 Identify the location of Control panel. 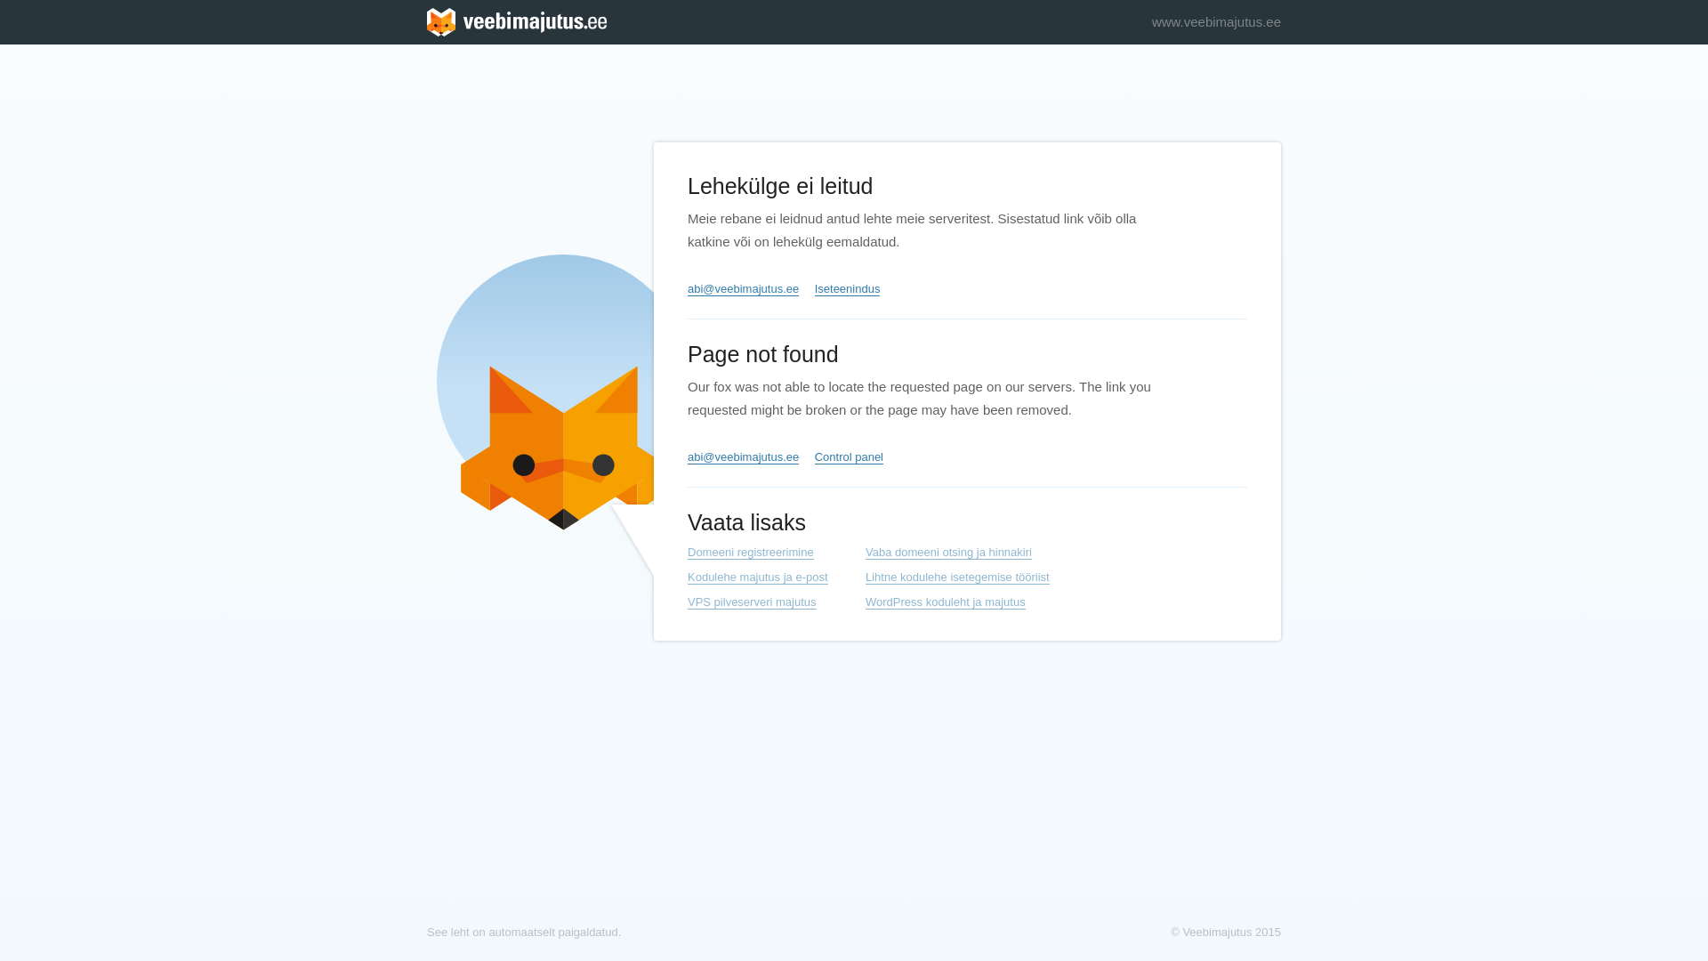
(849, 457).